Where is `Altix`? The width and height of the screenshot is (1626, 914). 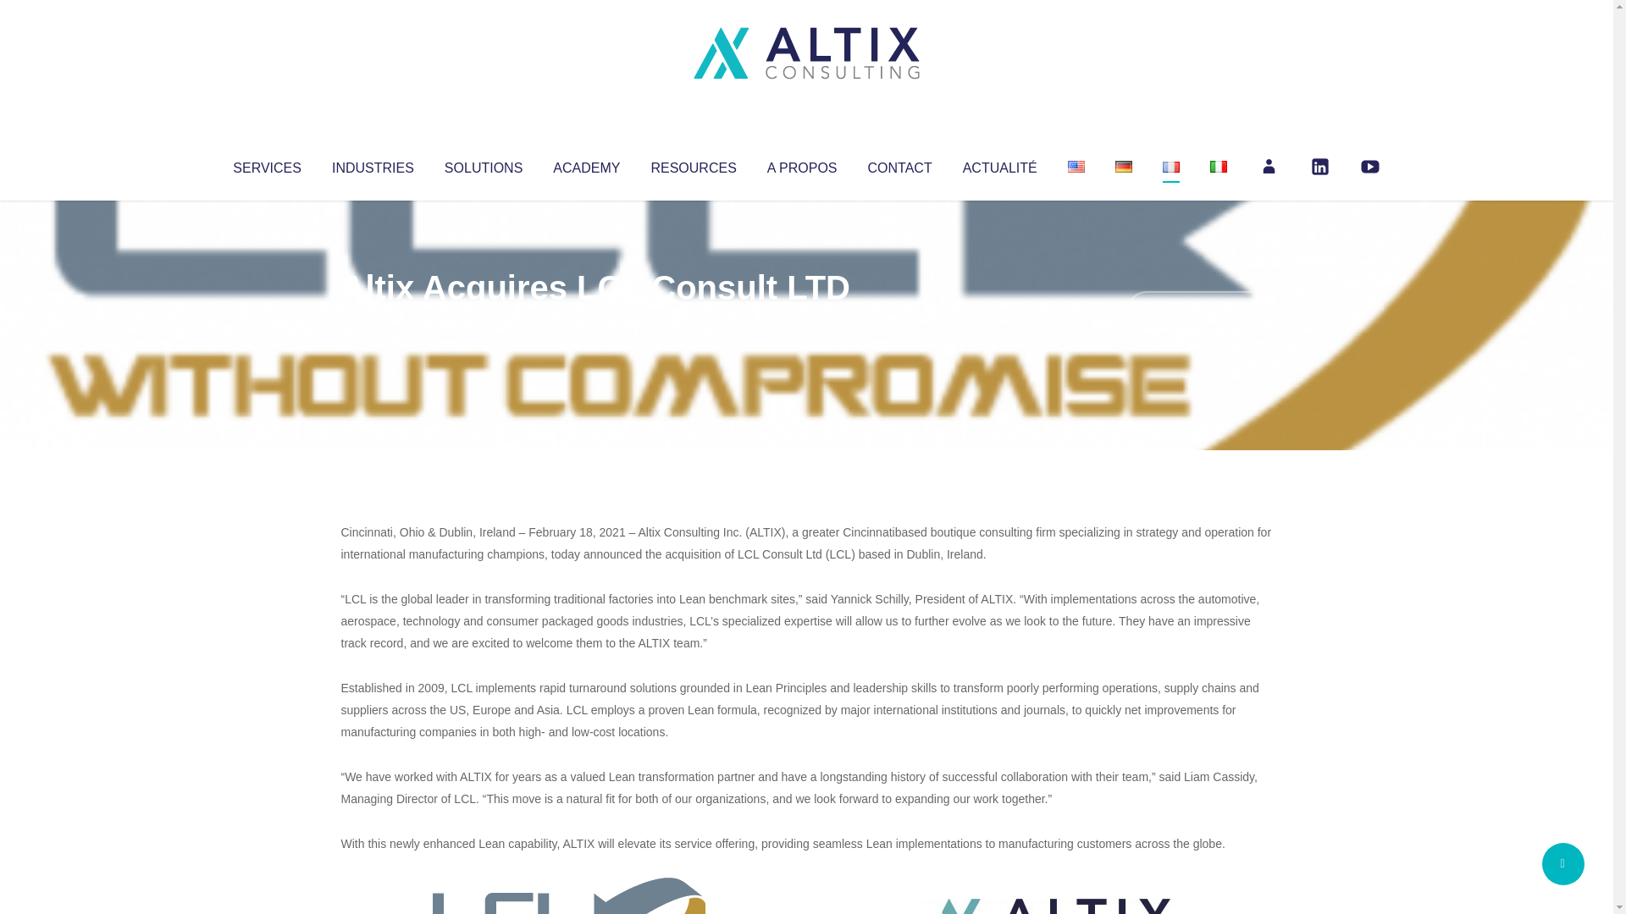
Altix is located at coordinates (373, 322).